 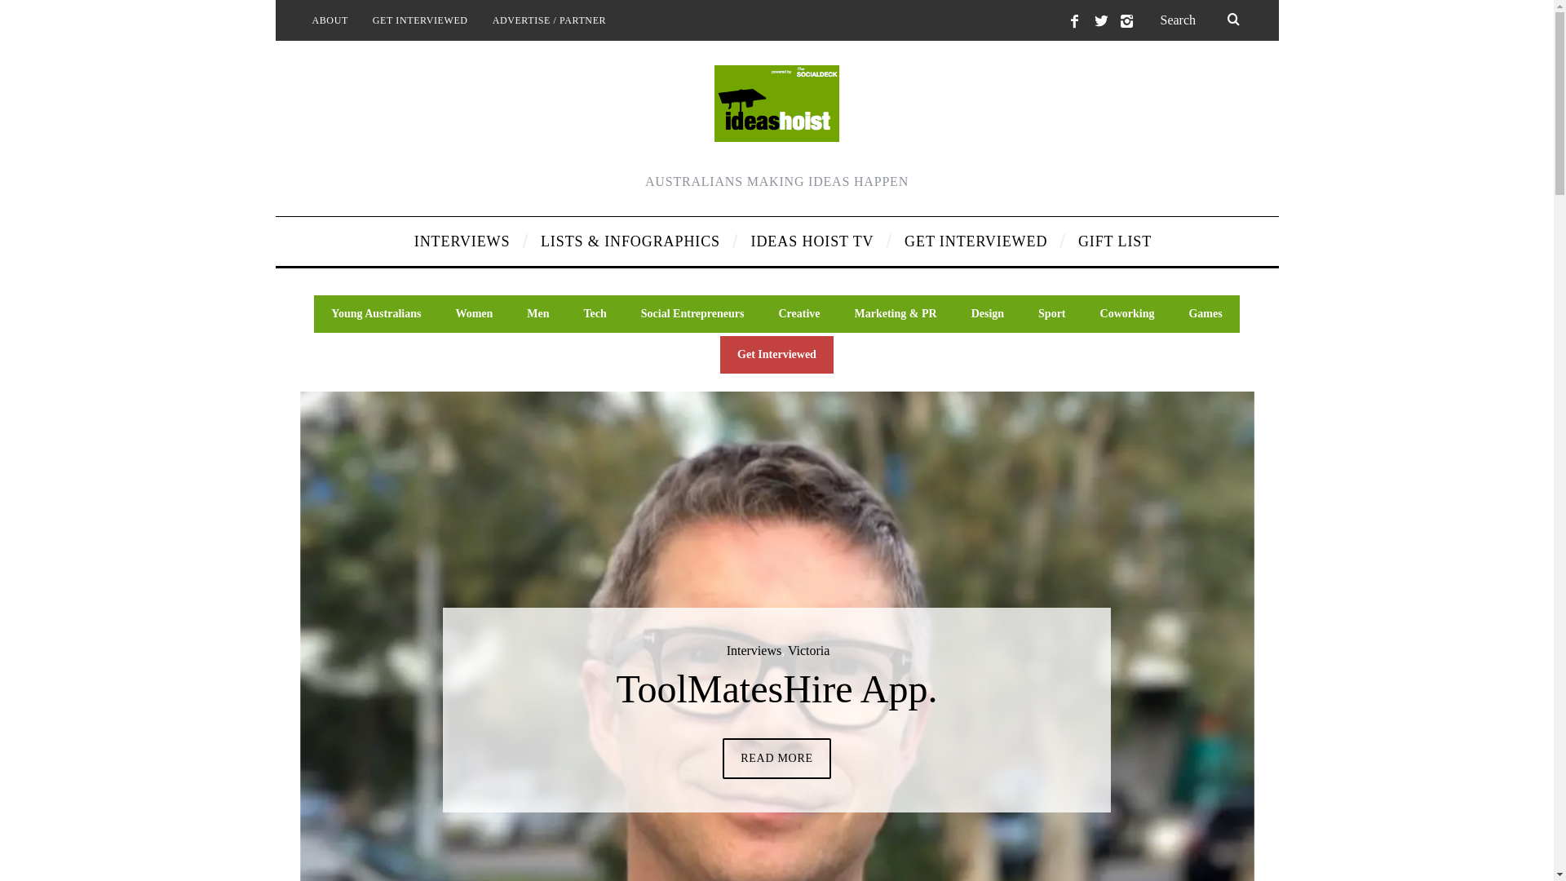 I want to click on Women, so click(x=474, y=314).